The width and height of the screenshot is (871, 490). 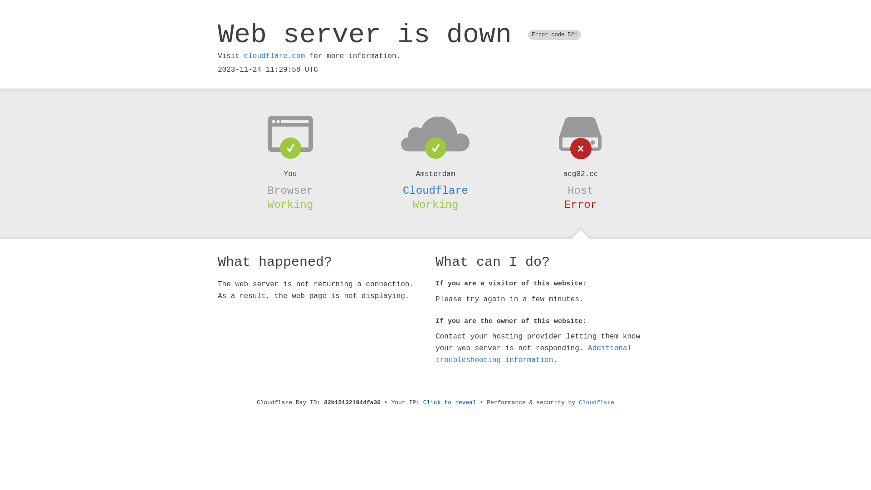 I want to click on Cloudflare, so click(x=597, y=403).